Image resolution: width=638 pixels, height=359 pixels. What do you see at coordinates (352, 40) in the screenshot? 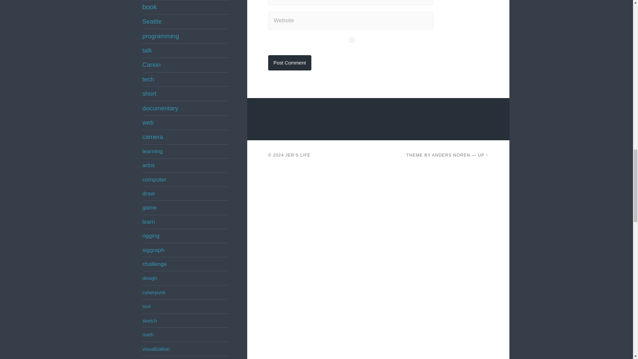
I see `yes` at bounding box center [352, 40].